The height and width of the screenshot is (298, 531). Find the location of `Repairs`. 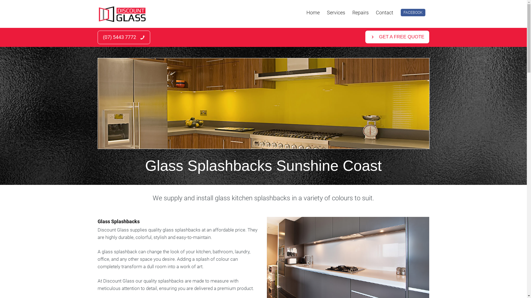

Repairs is located at coordinates (361, 13).